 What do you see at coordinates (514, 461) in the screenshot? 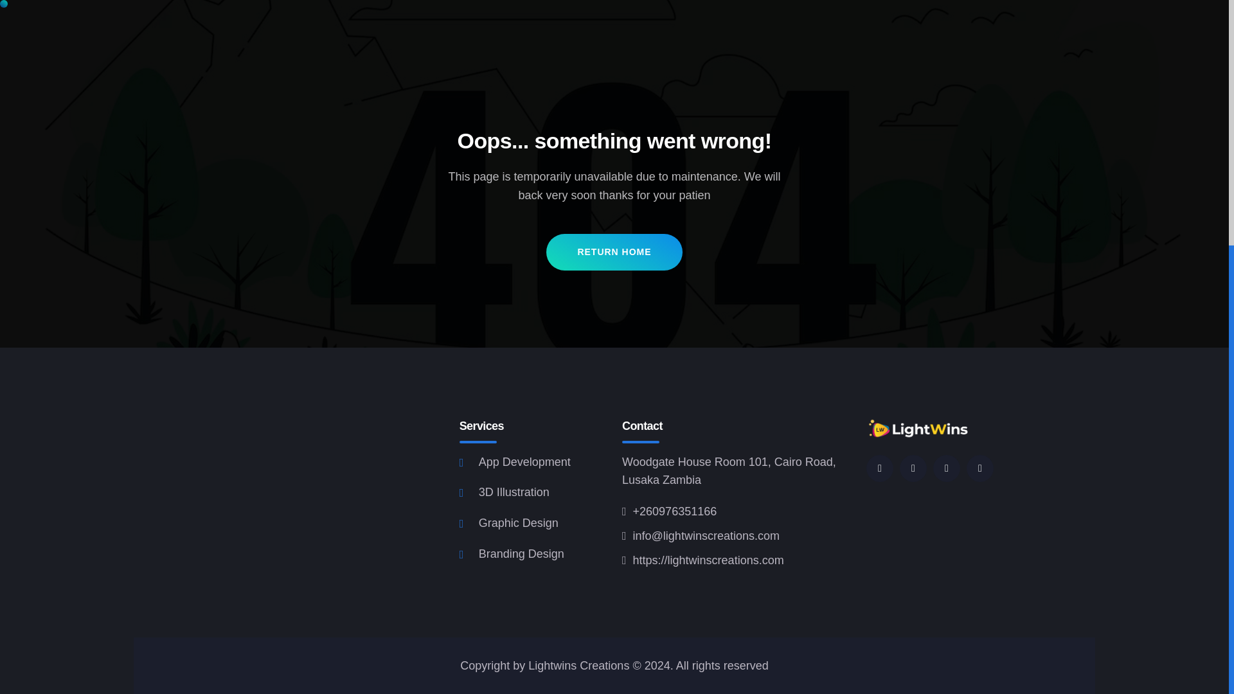
I see `App Development` at bounding box center [514, 461].